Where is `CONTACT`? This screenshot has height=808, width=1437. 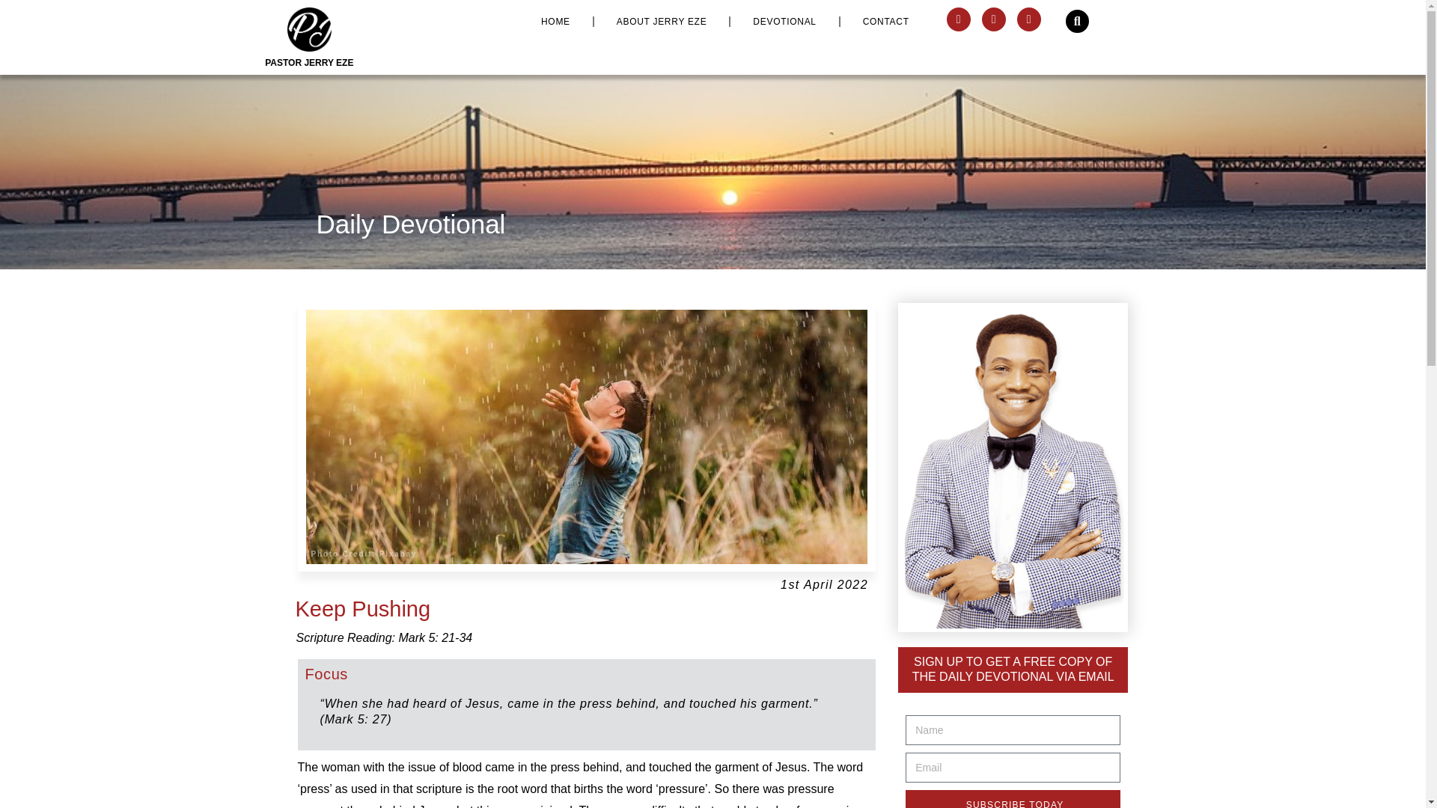 CONTACT is located at coordinates (886, 21).